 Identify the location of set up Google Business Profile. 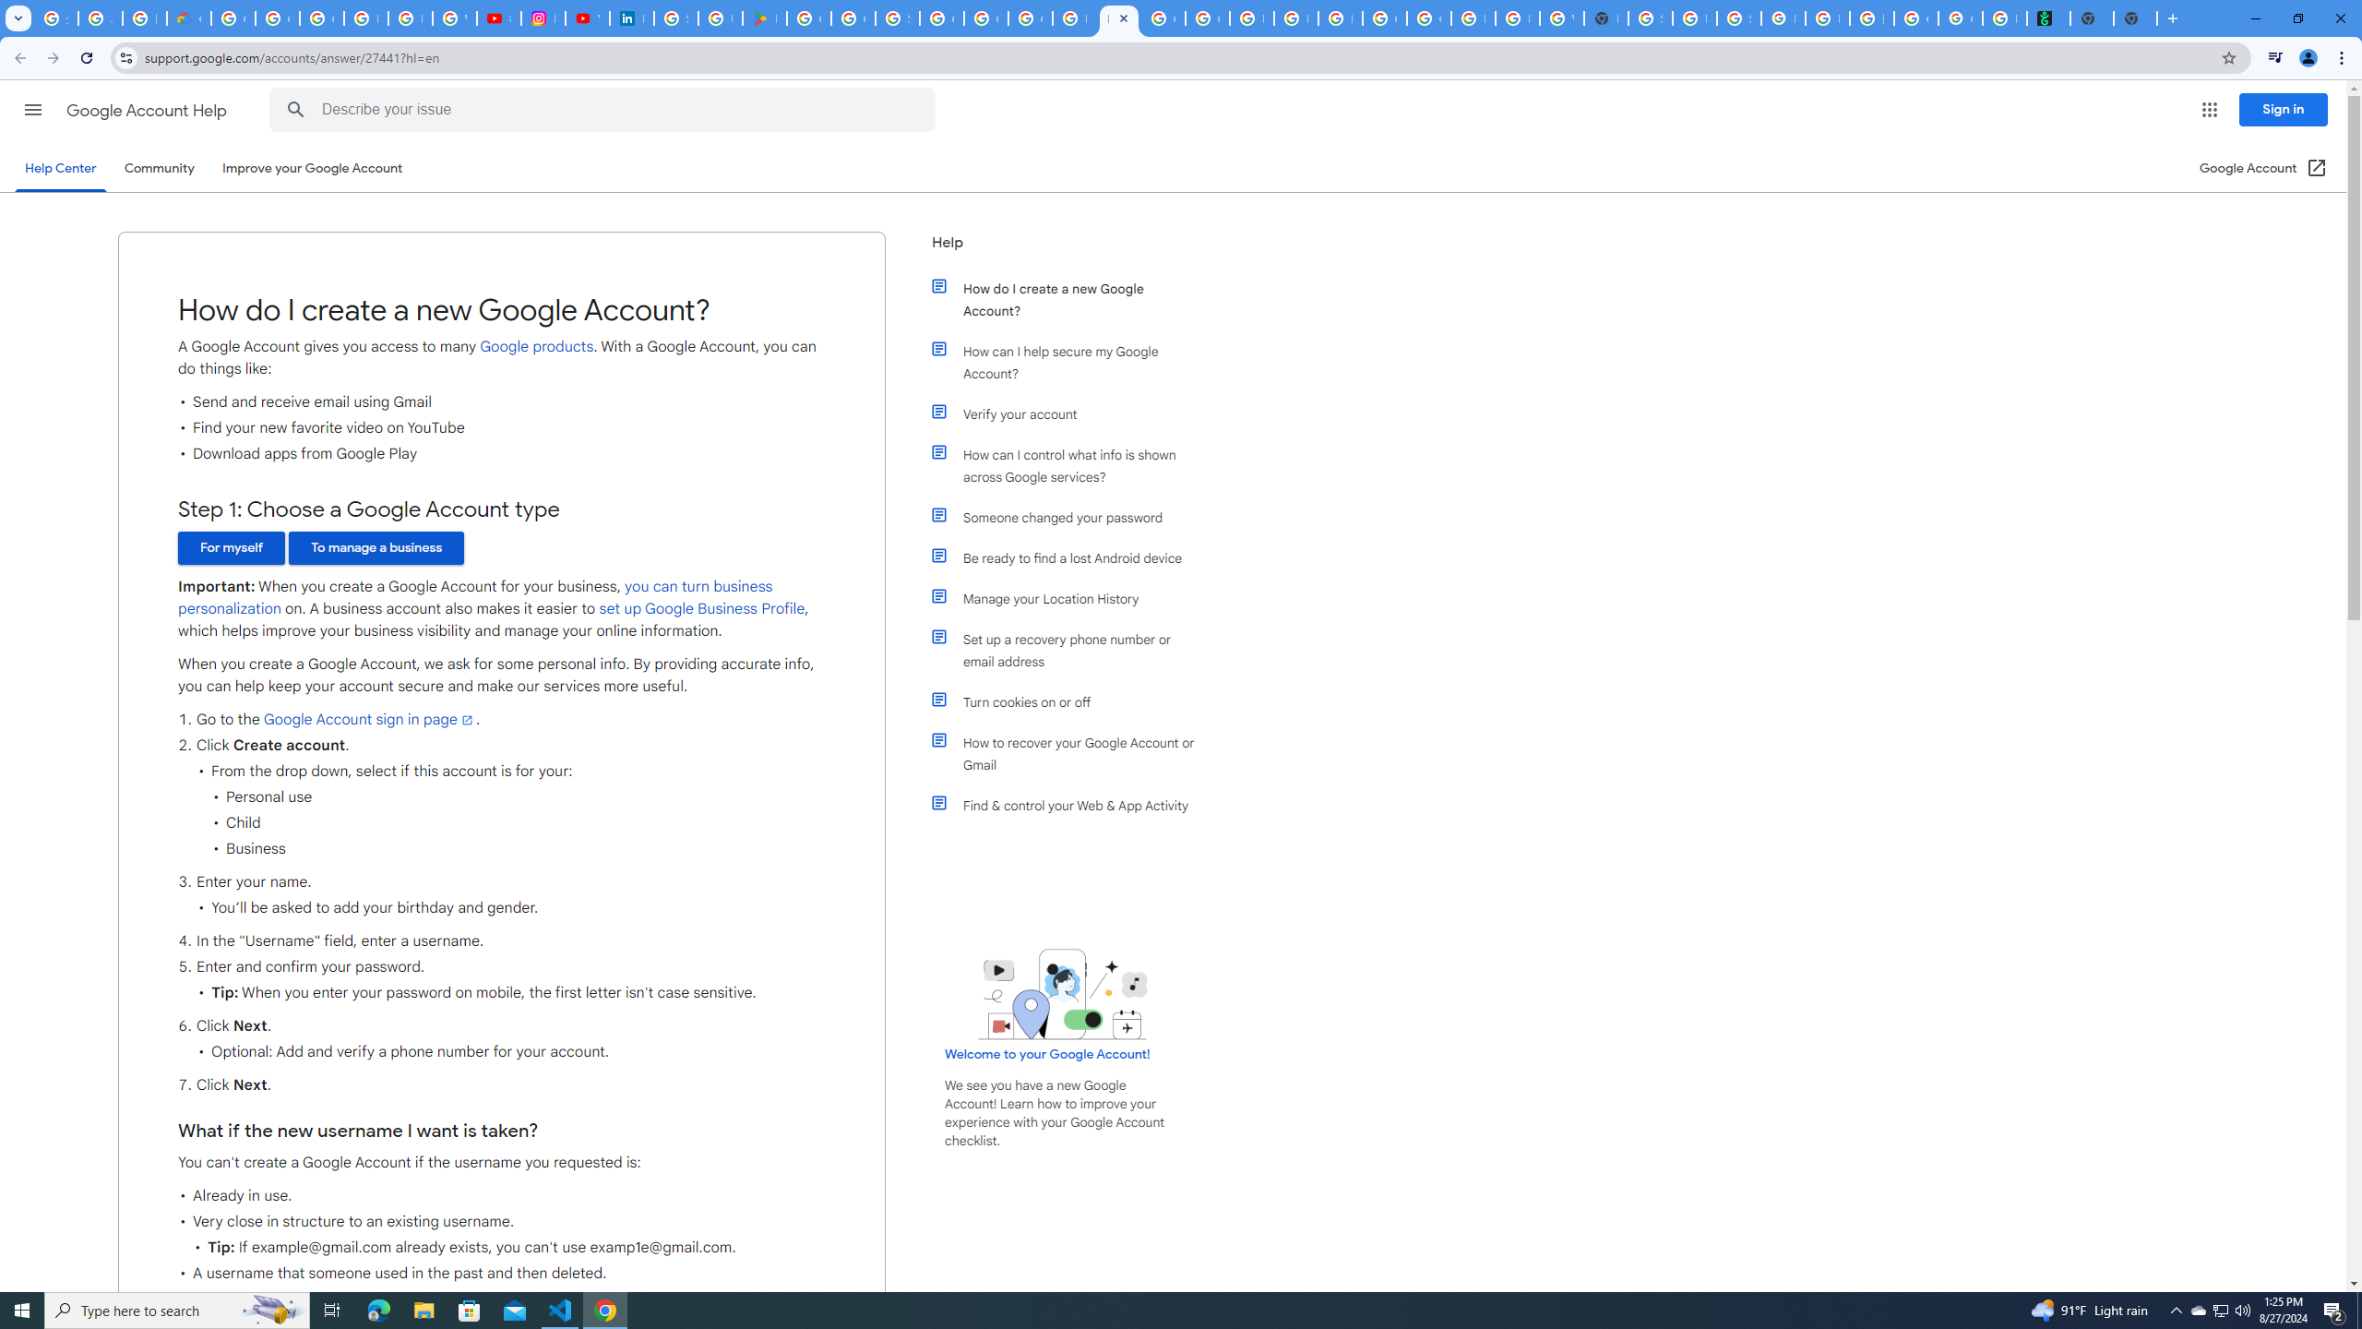
(702, 608).